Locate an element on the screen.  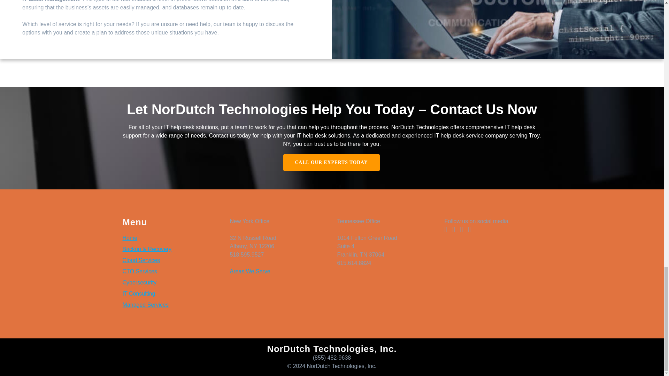
Home is located at coordinates (130, 238).